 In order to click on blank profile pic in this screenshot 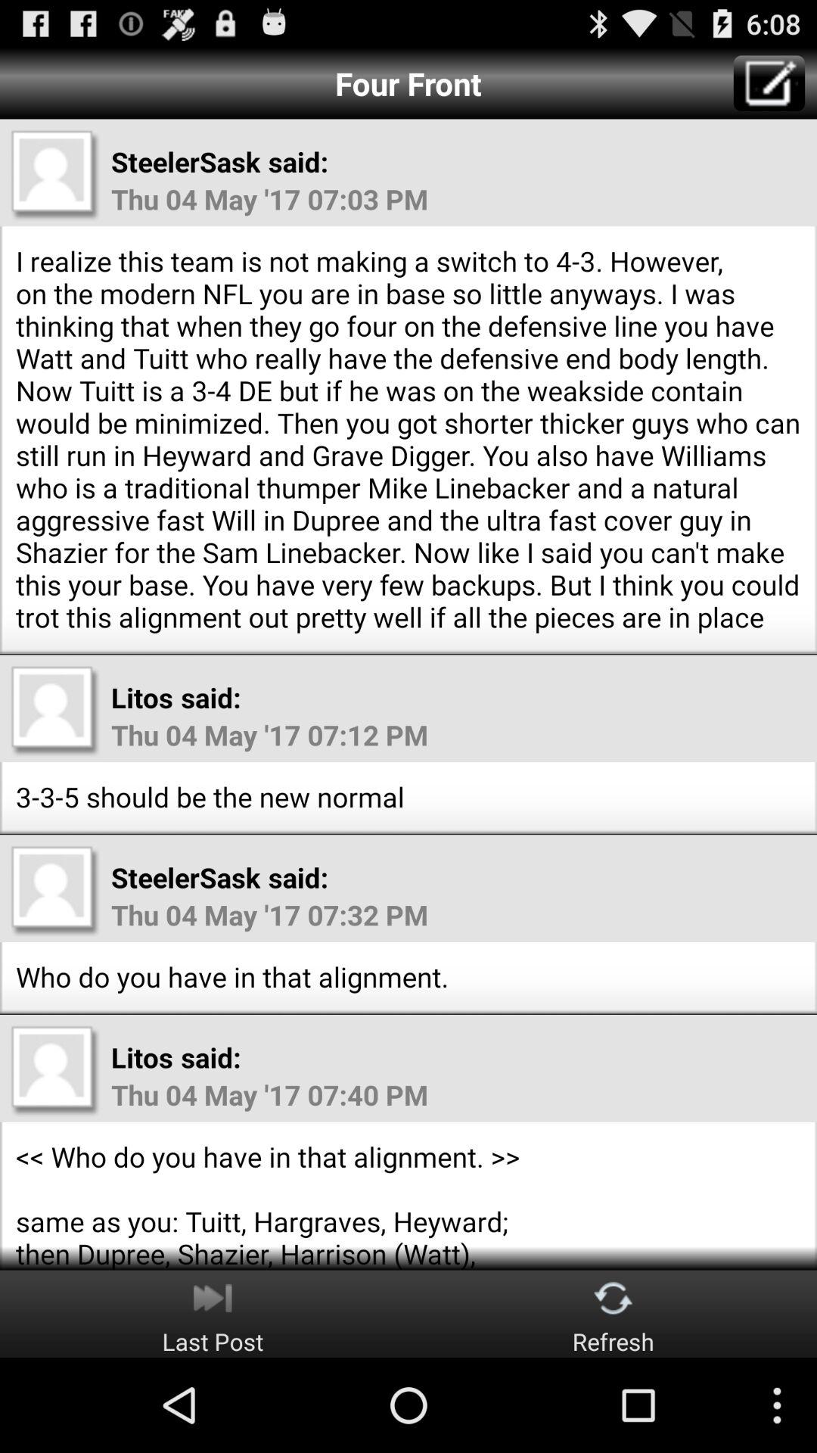, I will do `click(55, 1070)`.